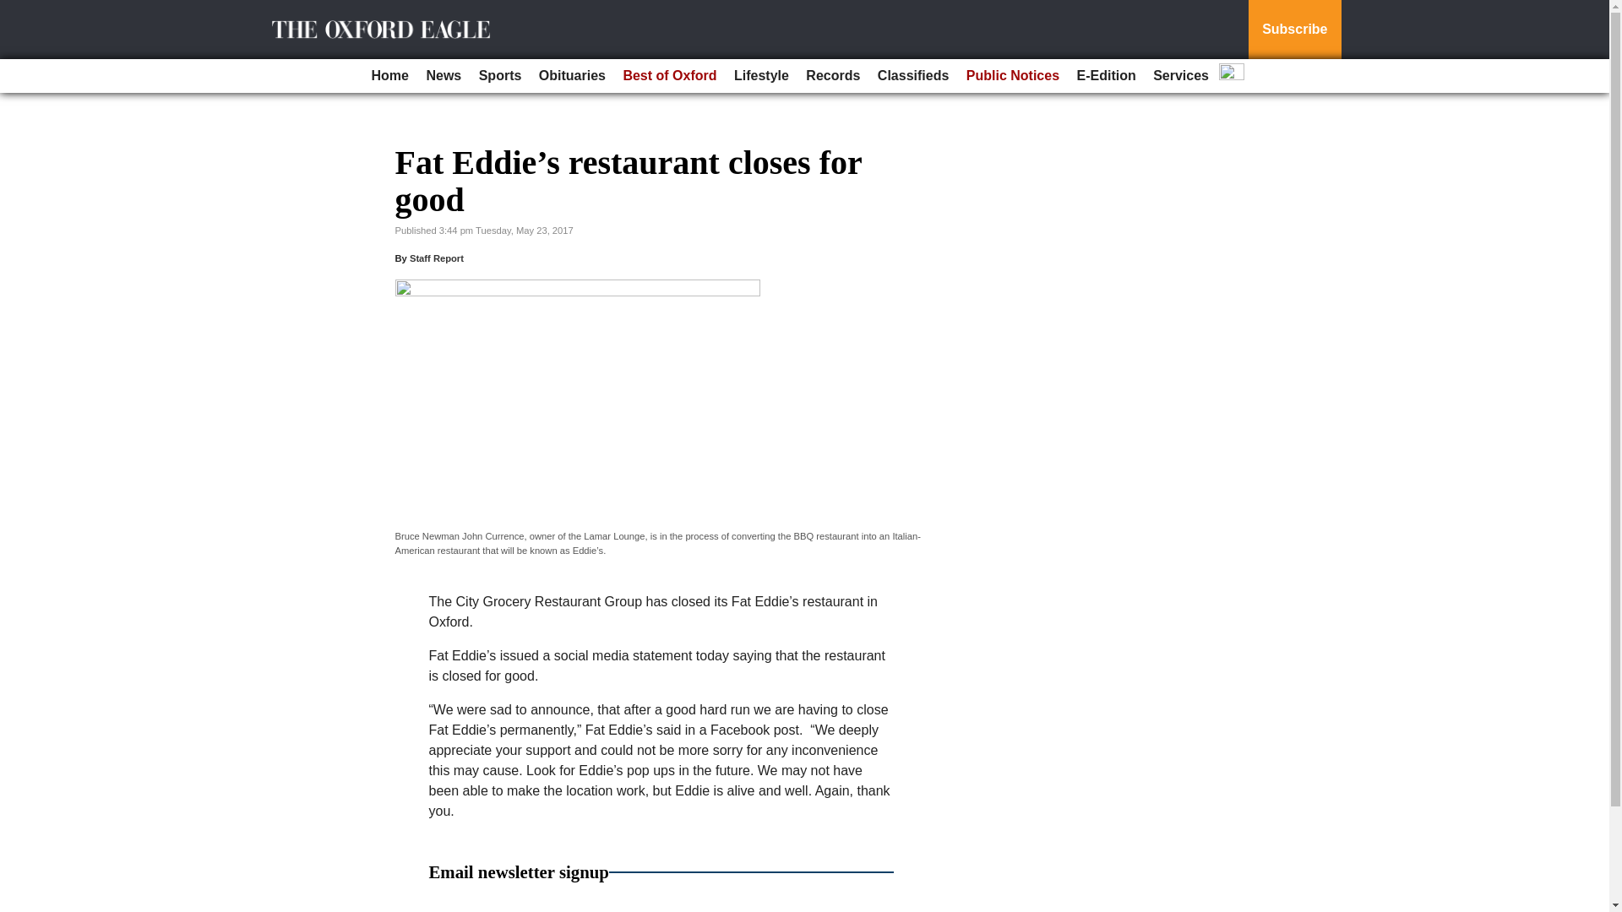  What do you see at coordinates (390, 76) in the screenshot?
I see `Home` at bounding box center [390, 76].